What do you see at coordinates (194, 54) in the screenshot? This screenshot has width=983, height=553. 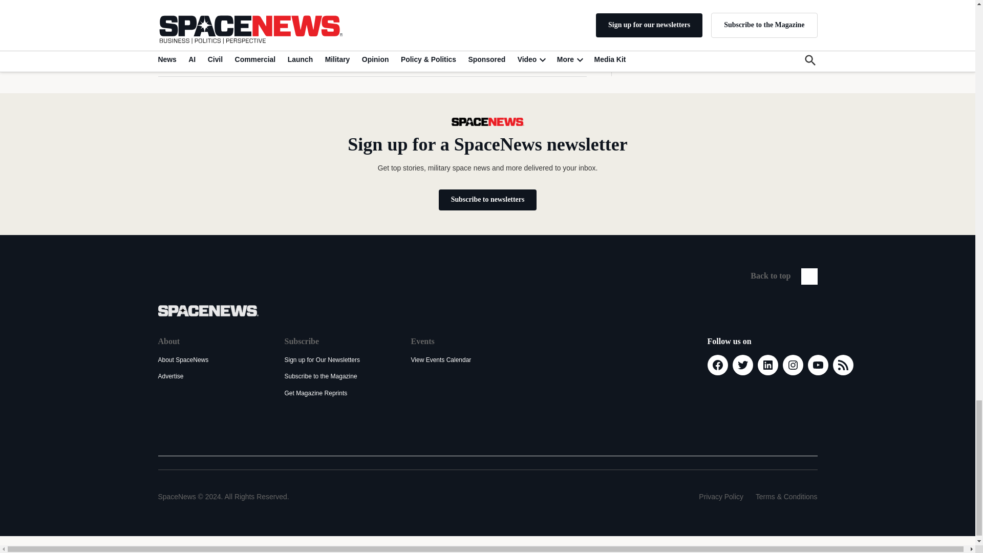 I see `Click to share on Facebook` at bounding box center [194, 54].